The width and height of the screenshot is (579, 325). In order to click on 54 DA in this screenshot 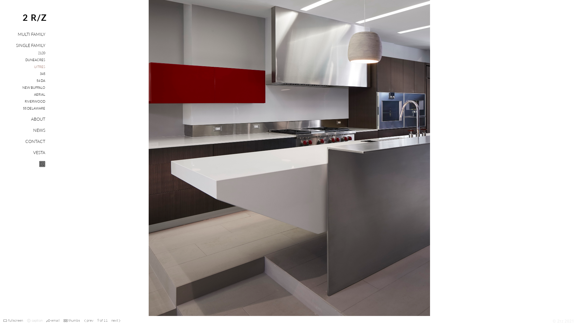, I will do `click(41, 81)`.